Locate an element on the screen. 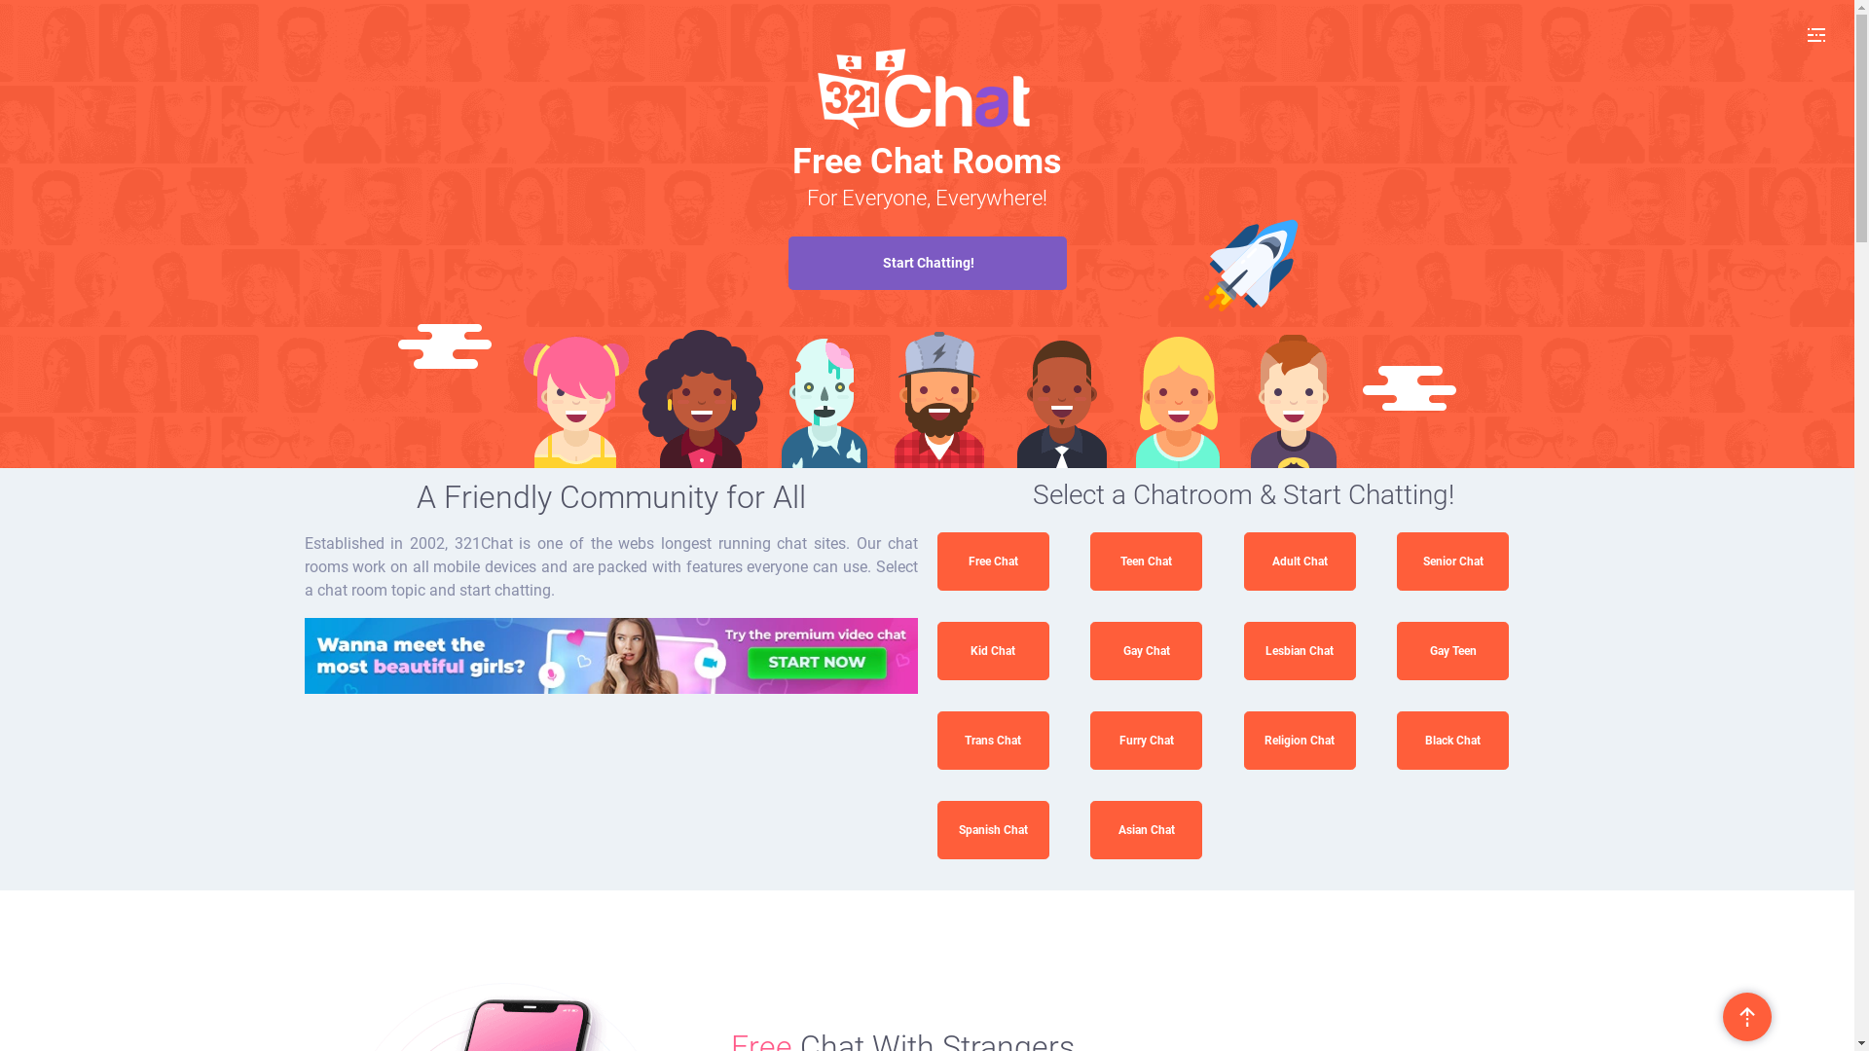 The height and width of the screenshot is (1051, 1869). Gay Teen is located at coordinates (1452, 651).